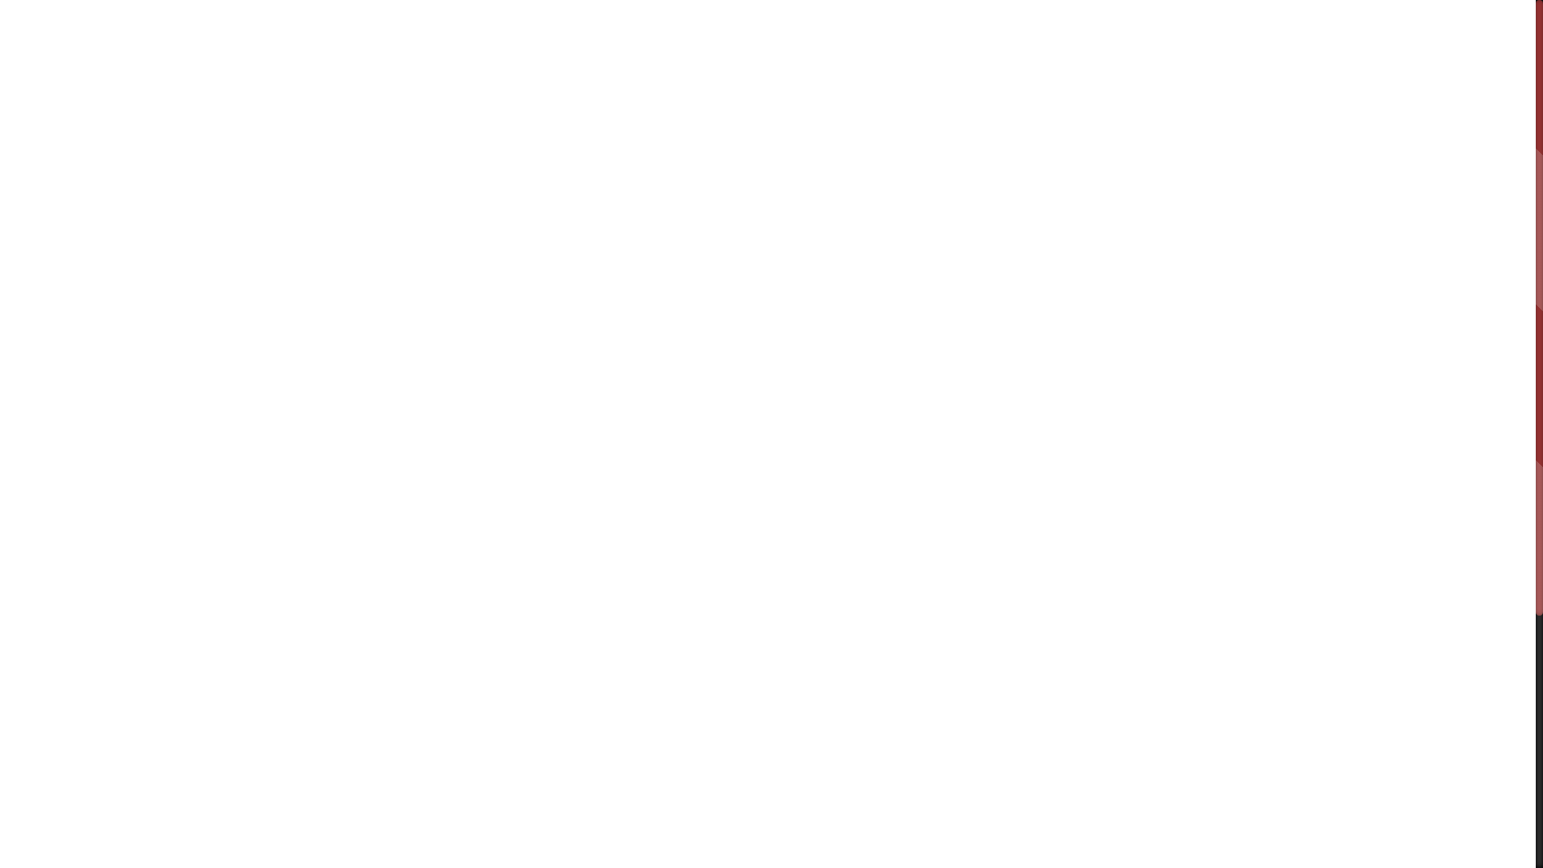 This screenshot has width=1543, height=868. What do you see at coordinates (1141, 45) in the screenshot?
I see `GALLERY` at bounding box center [1141, 45].